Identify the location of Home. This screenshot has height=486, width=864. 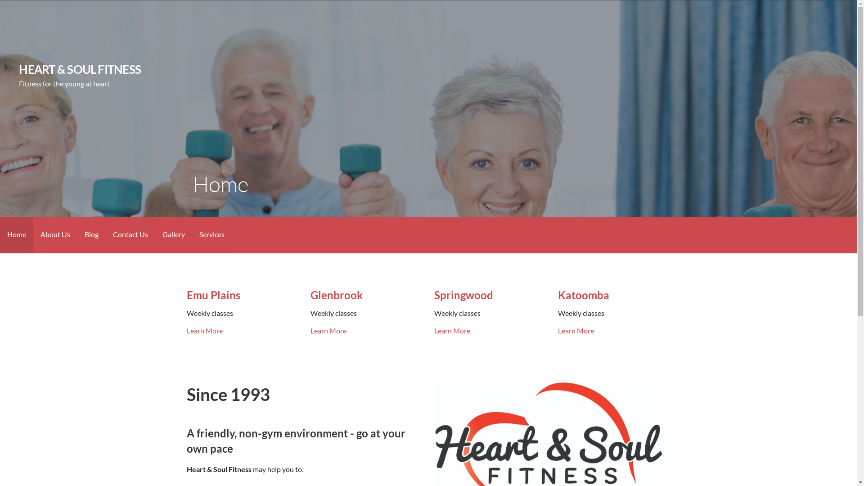
(17, 235).